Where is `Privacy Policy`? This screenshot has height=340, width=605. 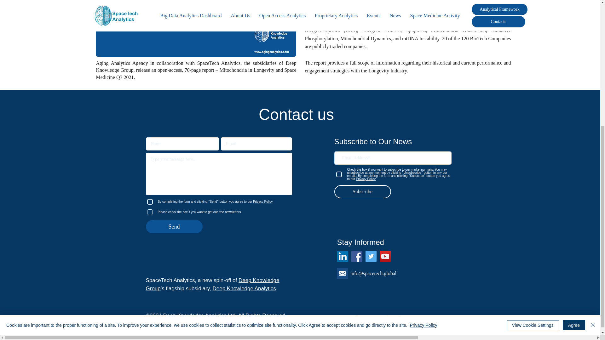
Privacy Policy is located at coordinates (262, 201).